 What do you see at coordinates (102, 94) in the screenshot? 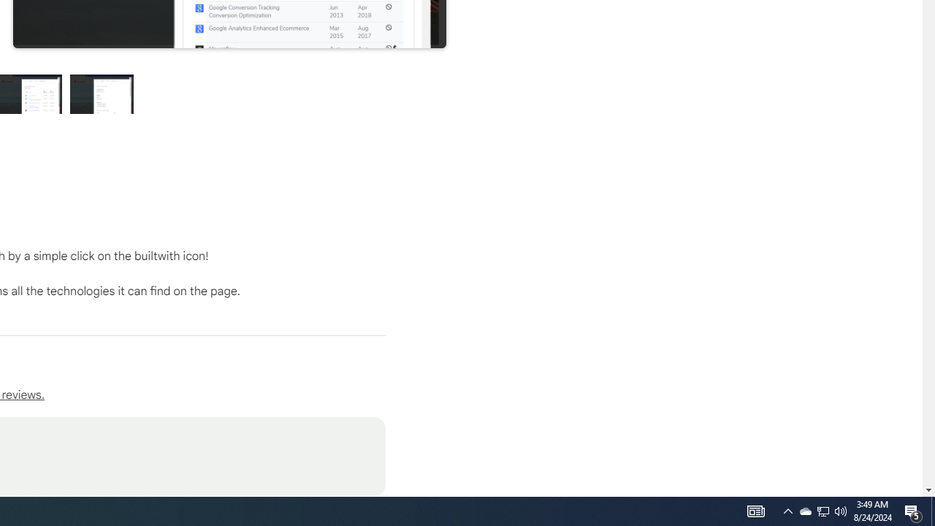
I see `Preview slide 4` at bounding box center [102, 94].